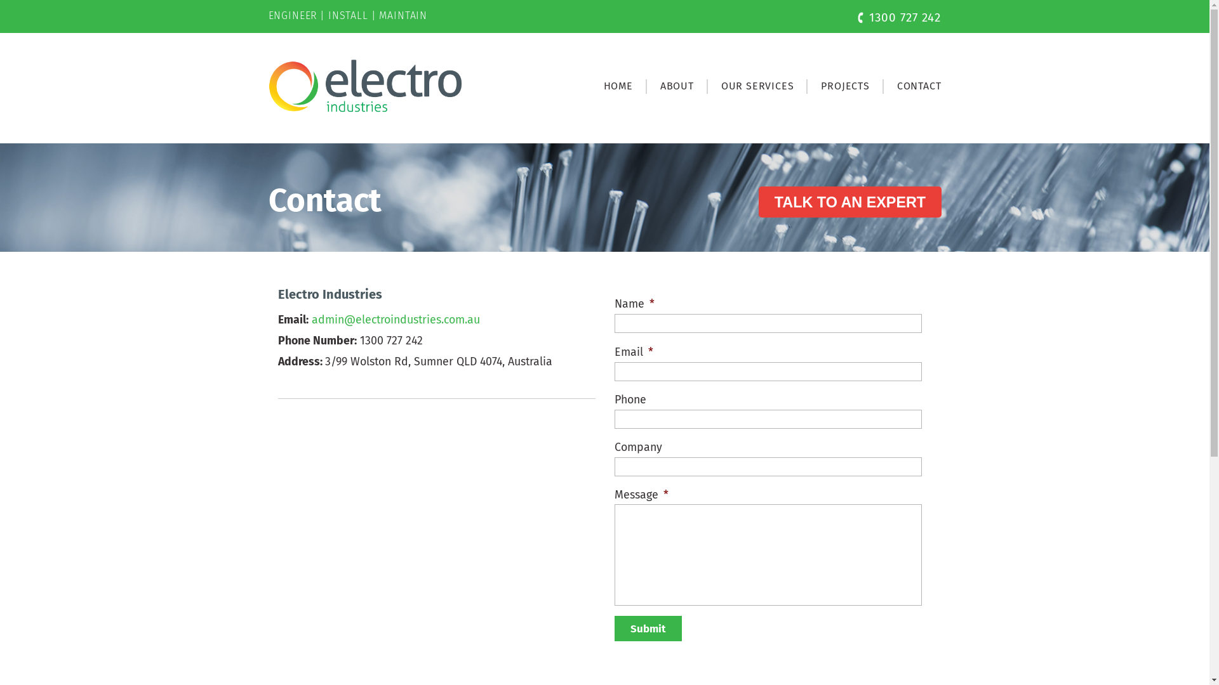 The height and width of the screenshot is (685, 1219). I want to click on Submit, so click(648, 629).